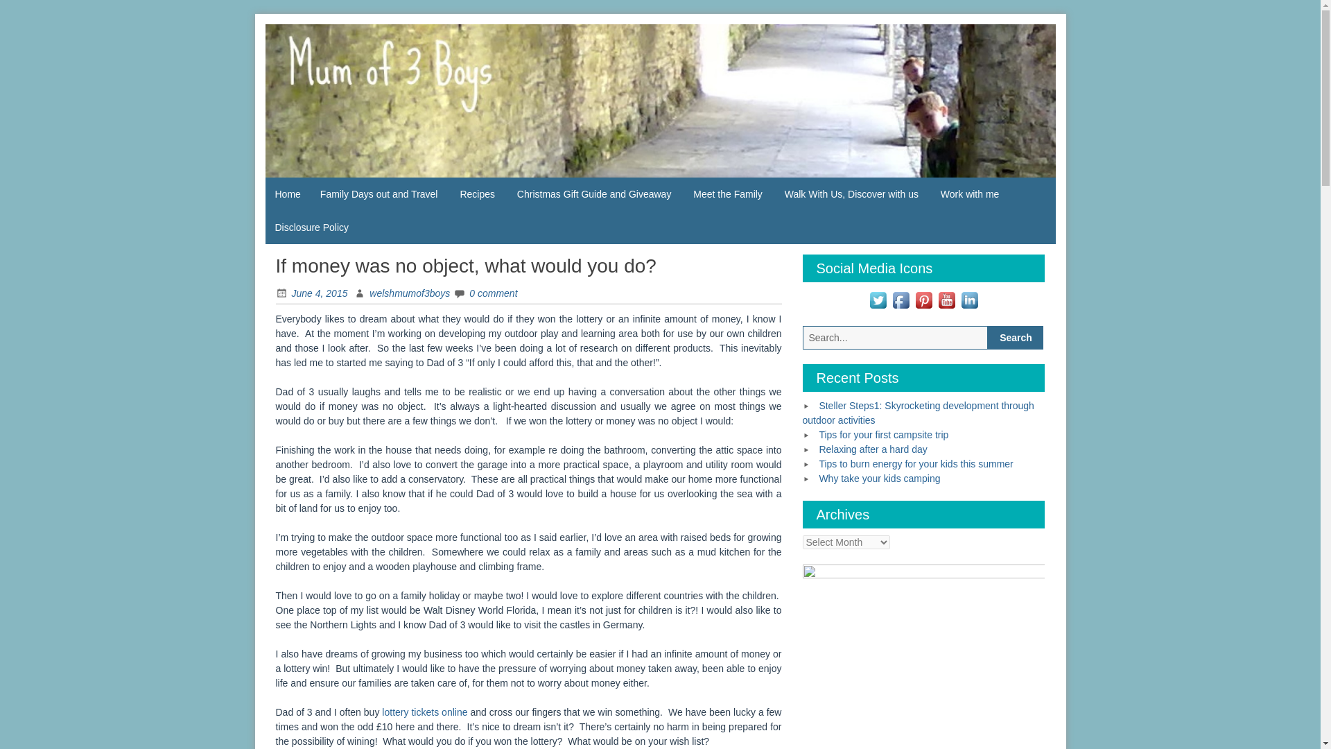 The image size is (1331, 749). I want to click on Visit Us On Youtube, so click(947, 298).